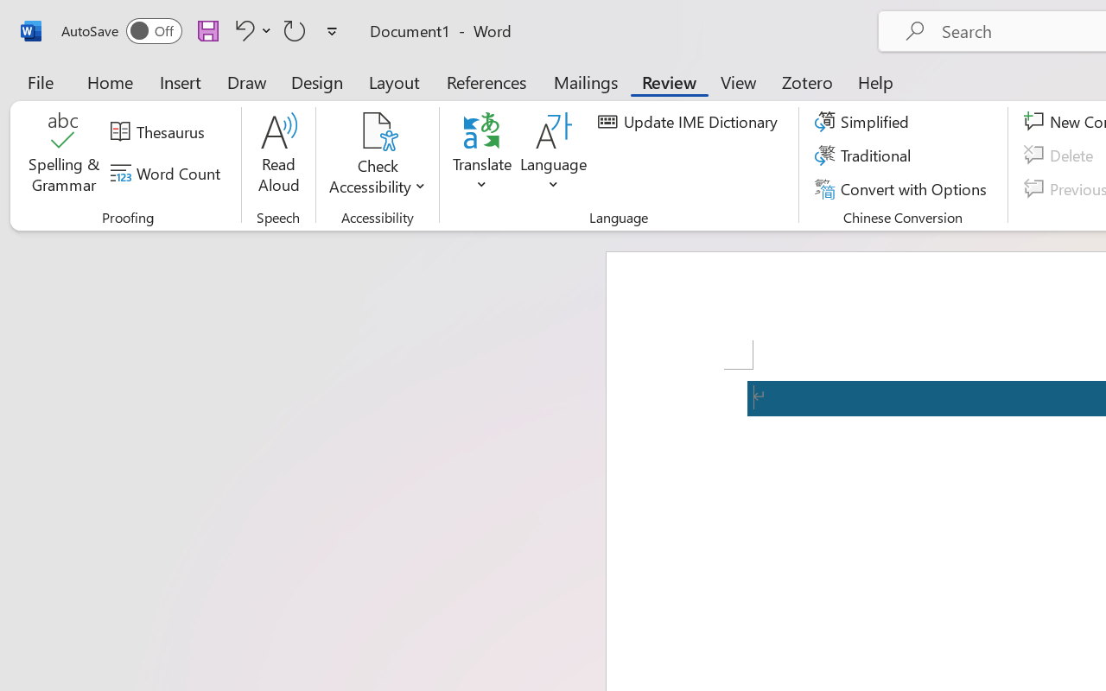 The height and width of the screenshot is (691, 1106). Describe the element at coordinates (903, 188) in the screenshot. I see `Convert with Options...` at that location.